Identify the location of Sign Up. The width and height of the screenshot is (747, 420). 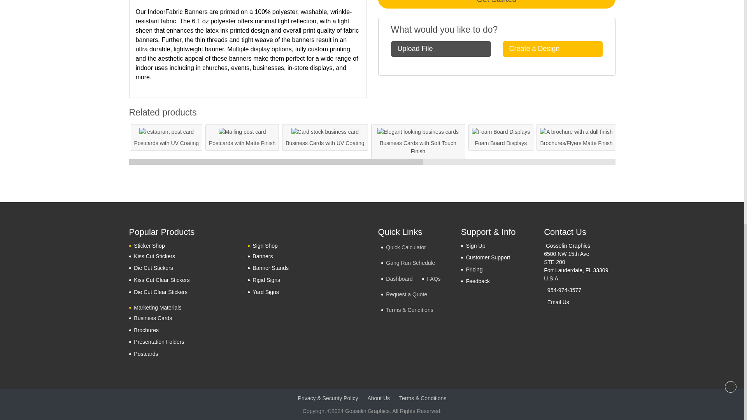
(473, 245).